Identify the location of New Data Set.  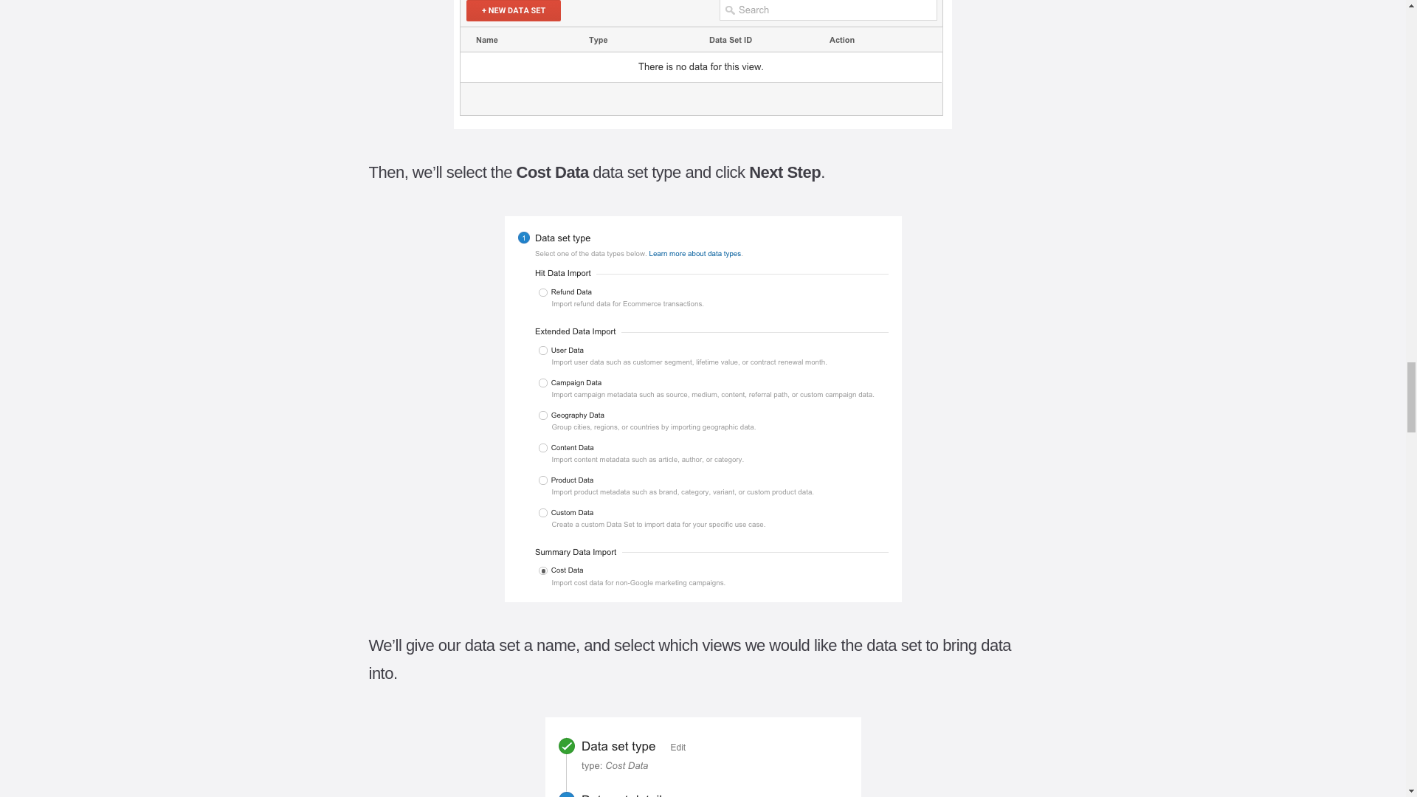
(703, 64).